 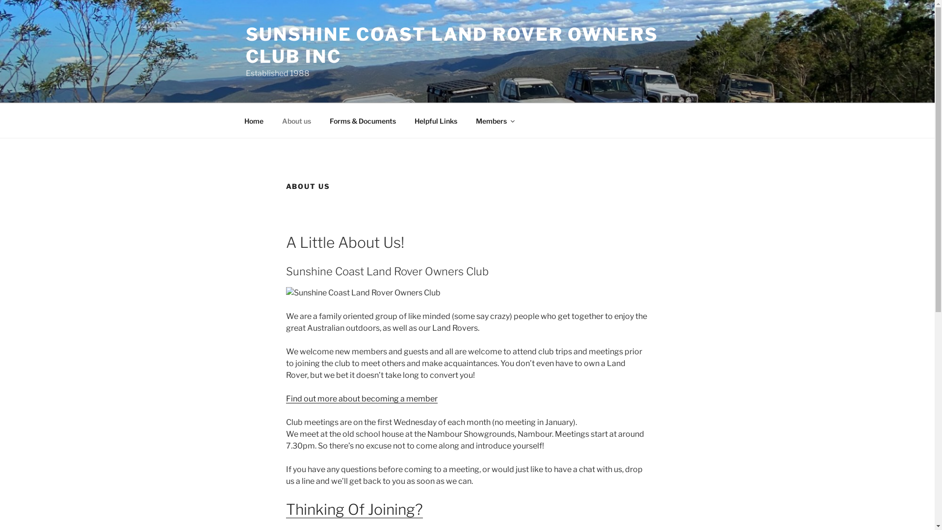 What do you see at coordinates (363, 121) in the screenshot?
I see `Forms & Documents` at bounding box center [363, 121].